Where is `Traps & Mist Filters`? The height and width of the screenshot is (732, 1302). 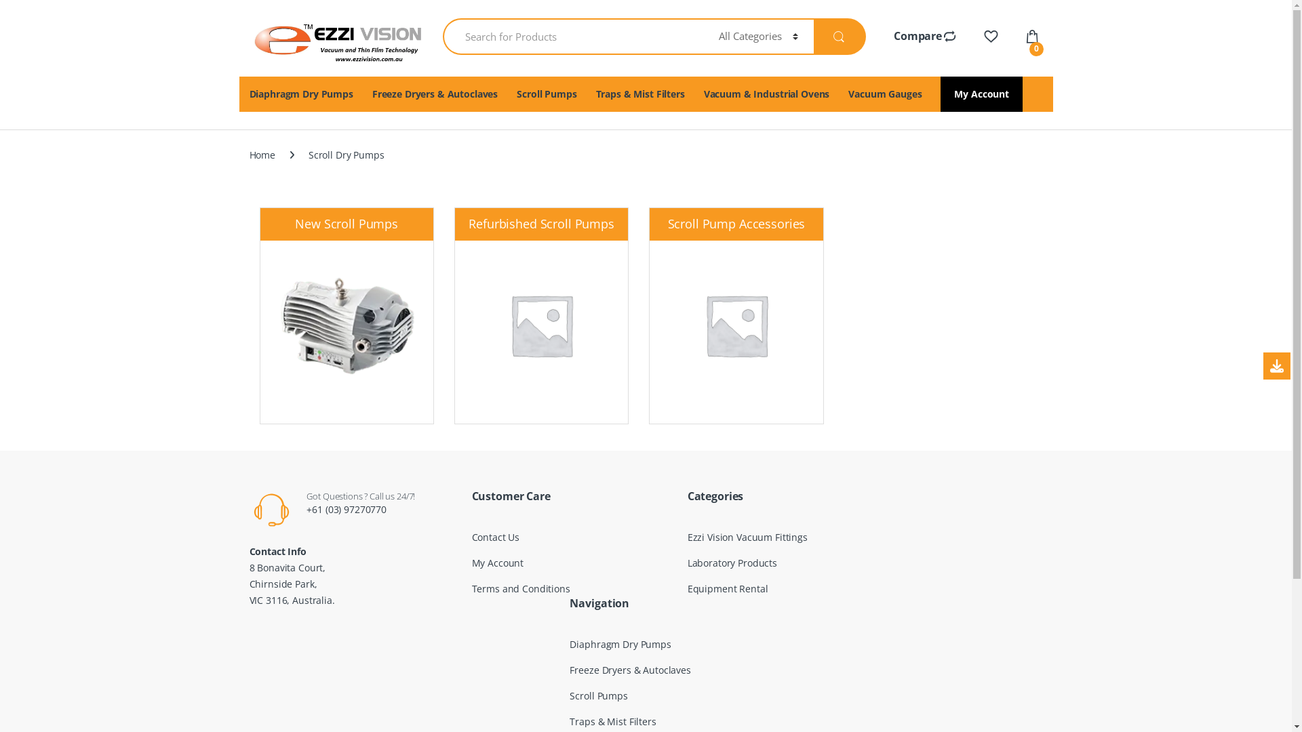 Traps & Mist Filters is located at coordinates (613, 721).